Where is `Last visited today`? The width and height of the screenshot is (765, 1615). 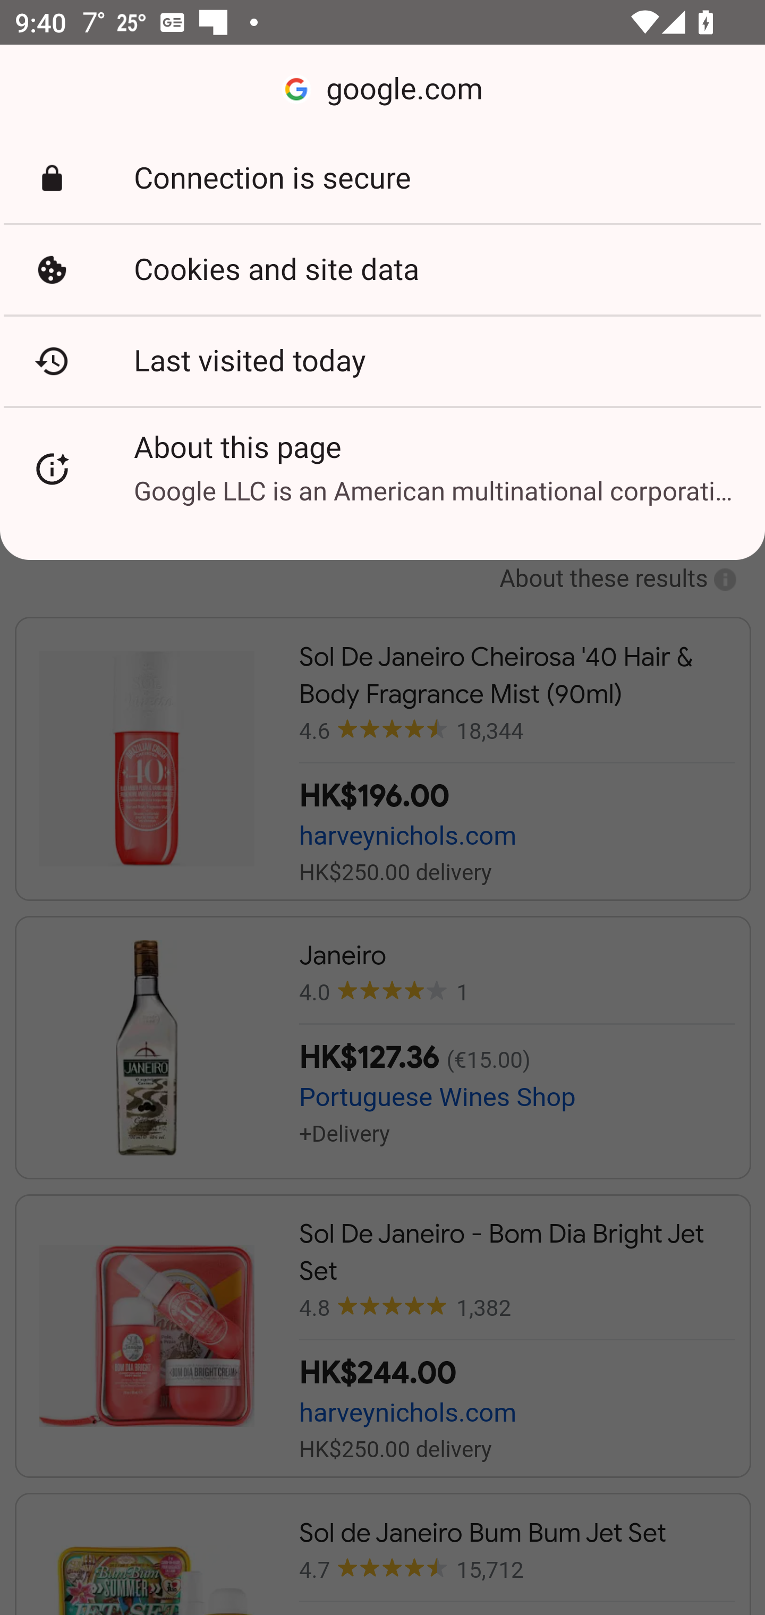 Last visited today is located at coordinates (382, 361).